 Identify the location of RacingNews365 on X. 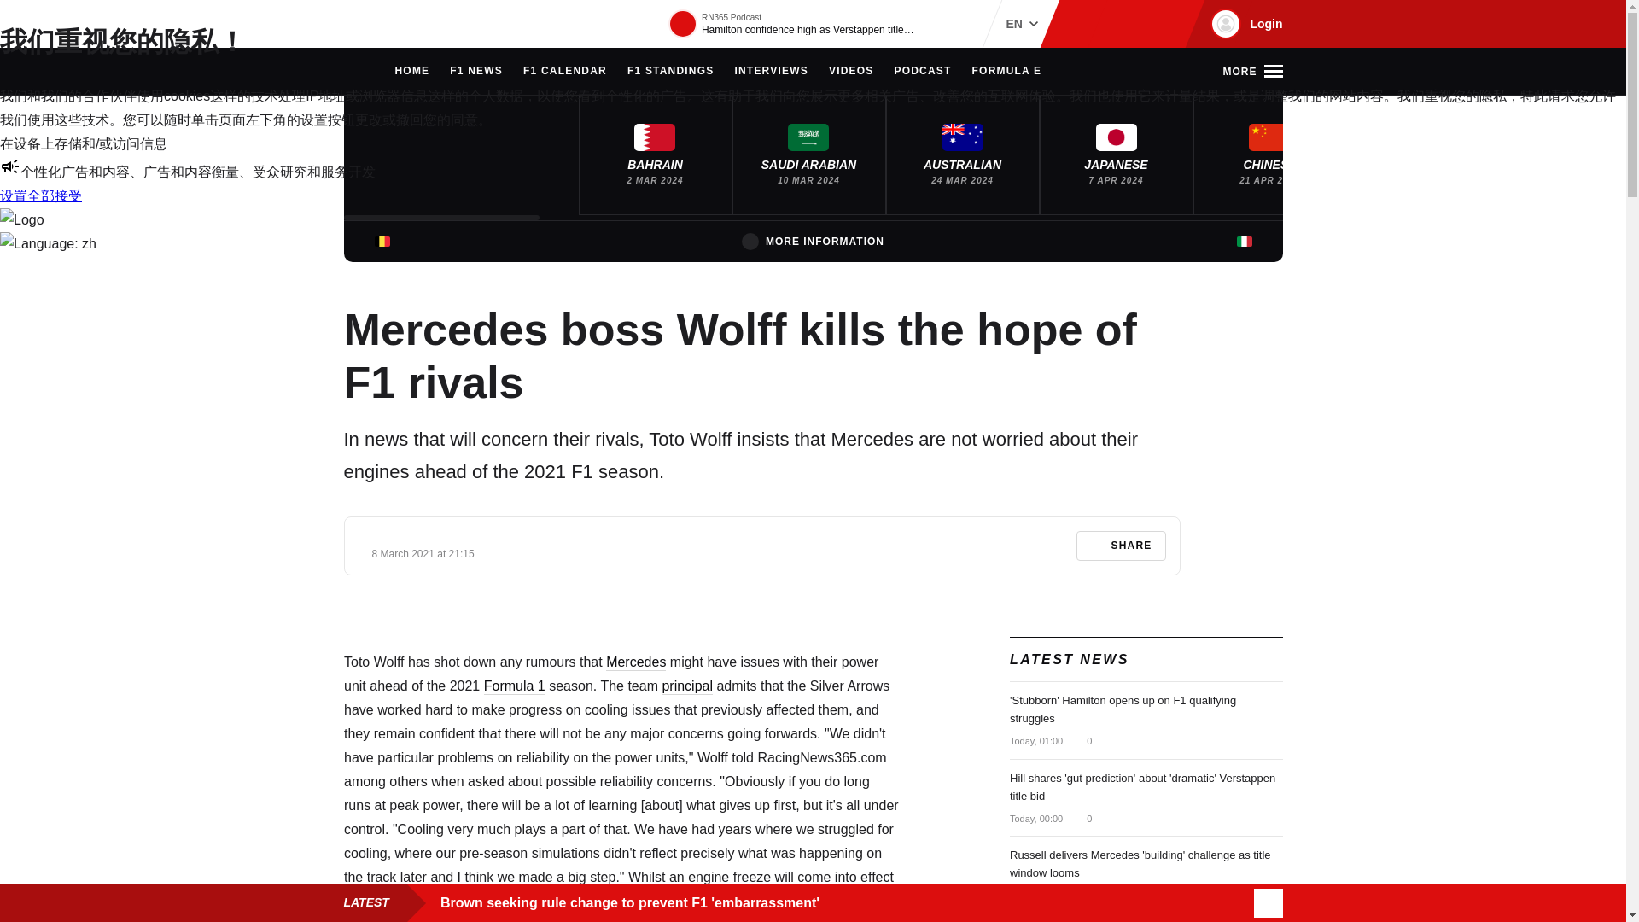
(1138, 24).